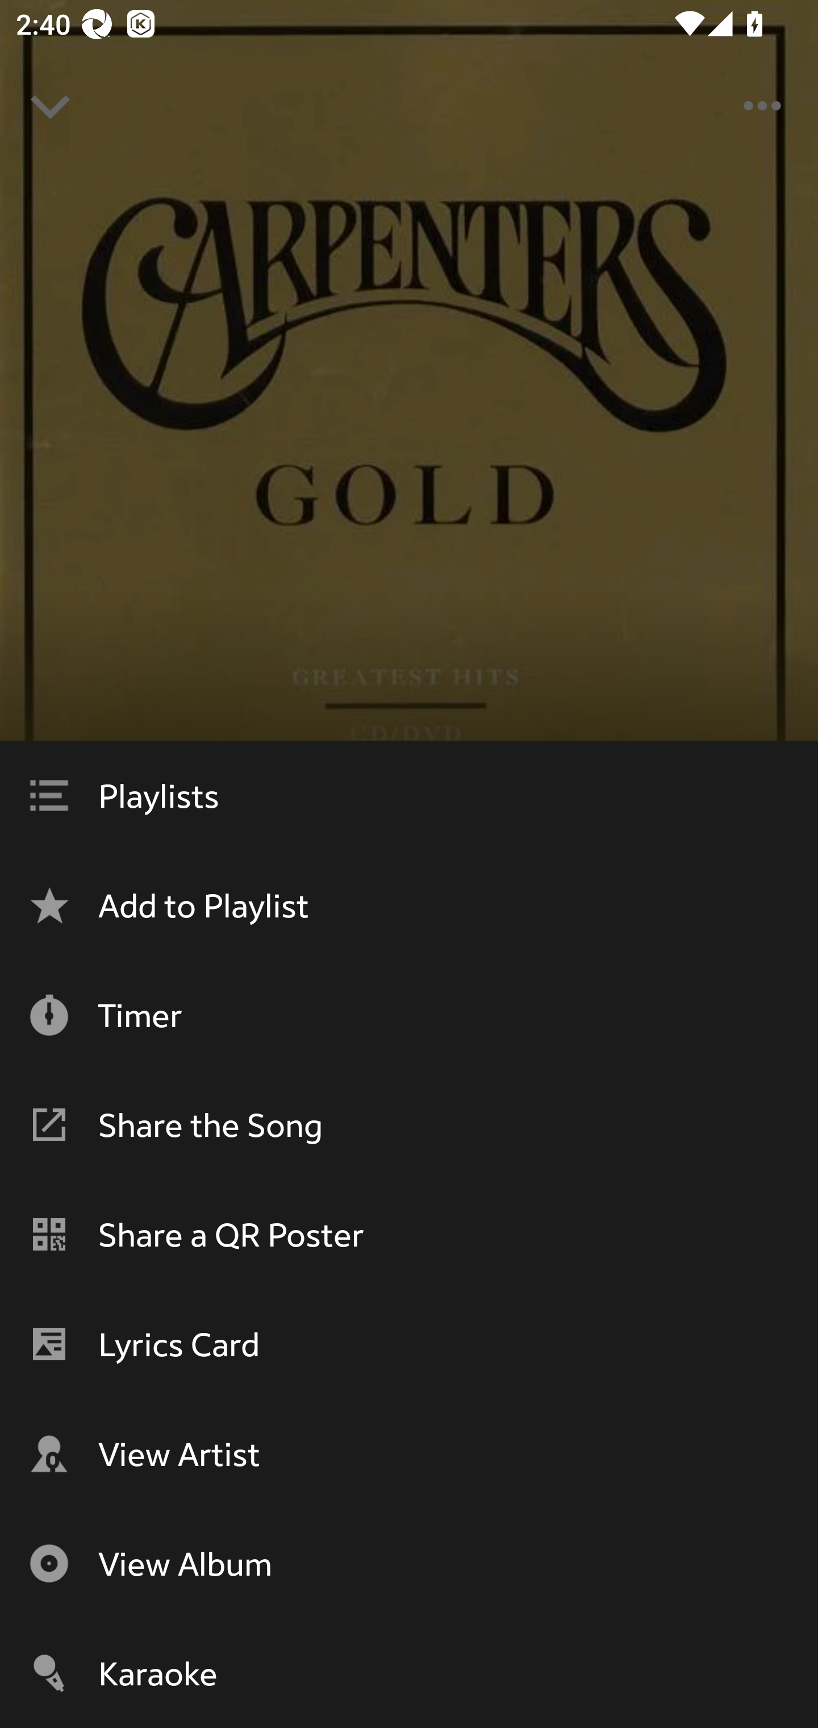 This screenshot has height=1728, width=818. I want to click on View Artist, so click(409, 1454).